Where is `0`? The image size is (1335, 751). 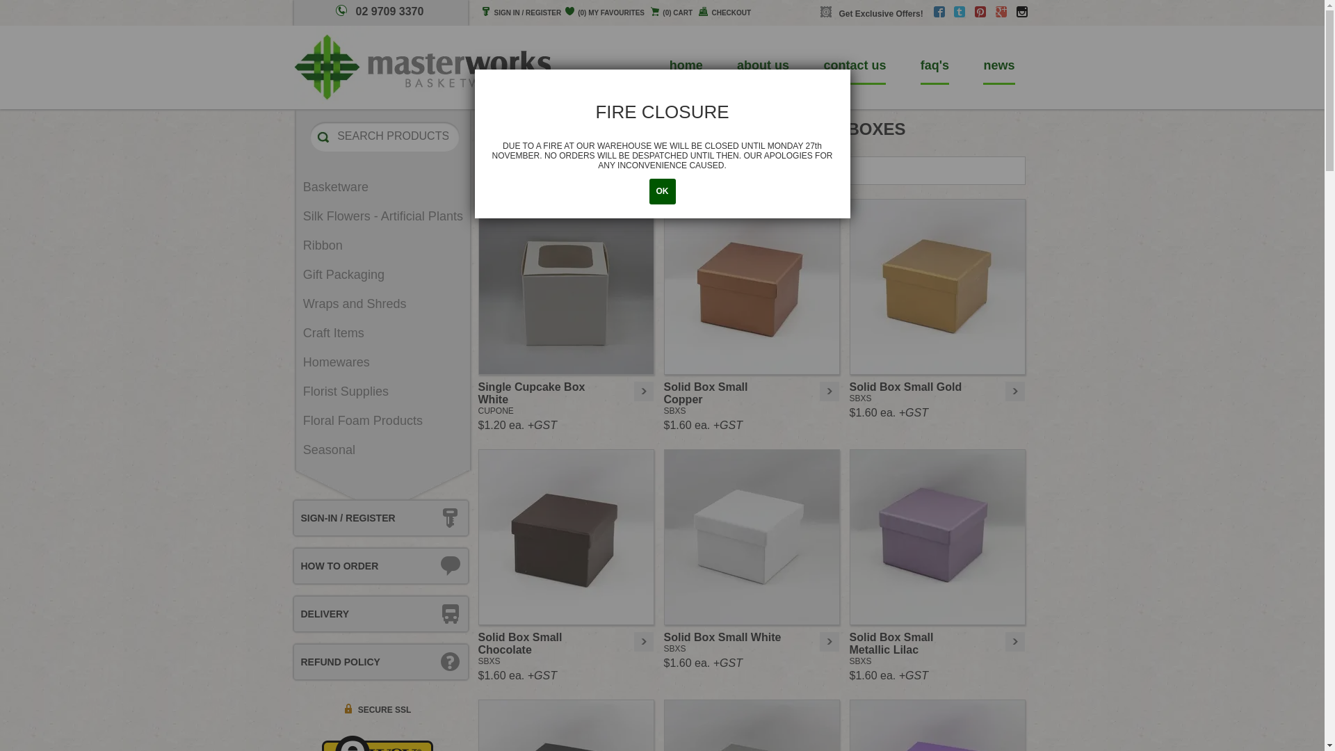 0 is located at coordinates (672, 13).